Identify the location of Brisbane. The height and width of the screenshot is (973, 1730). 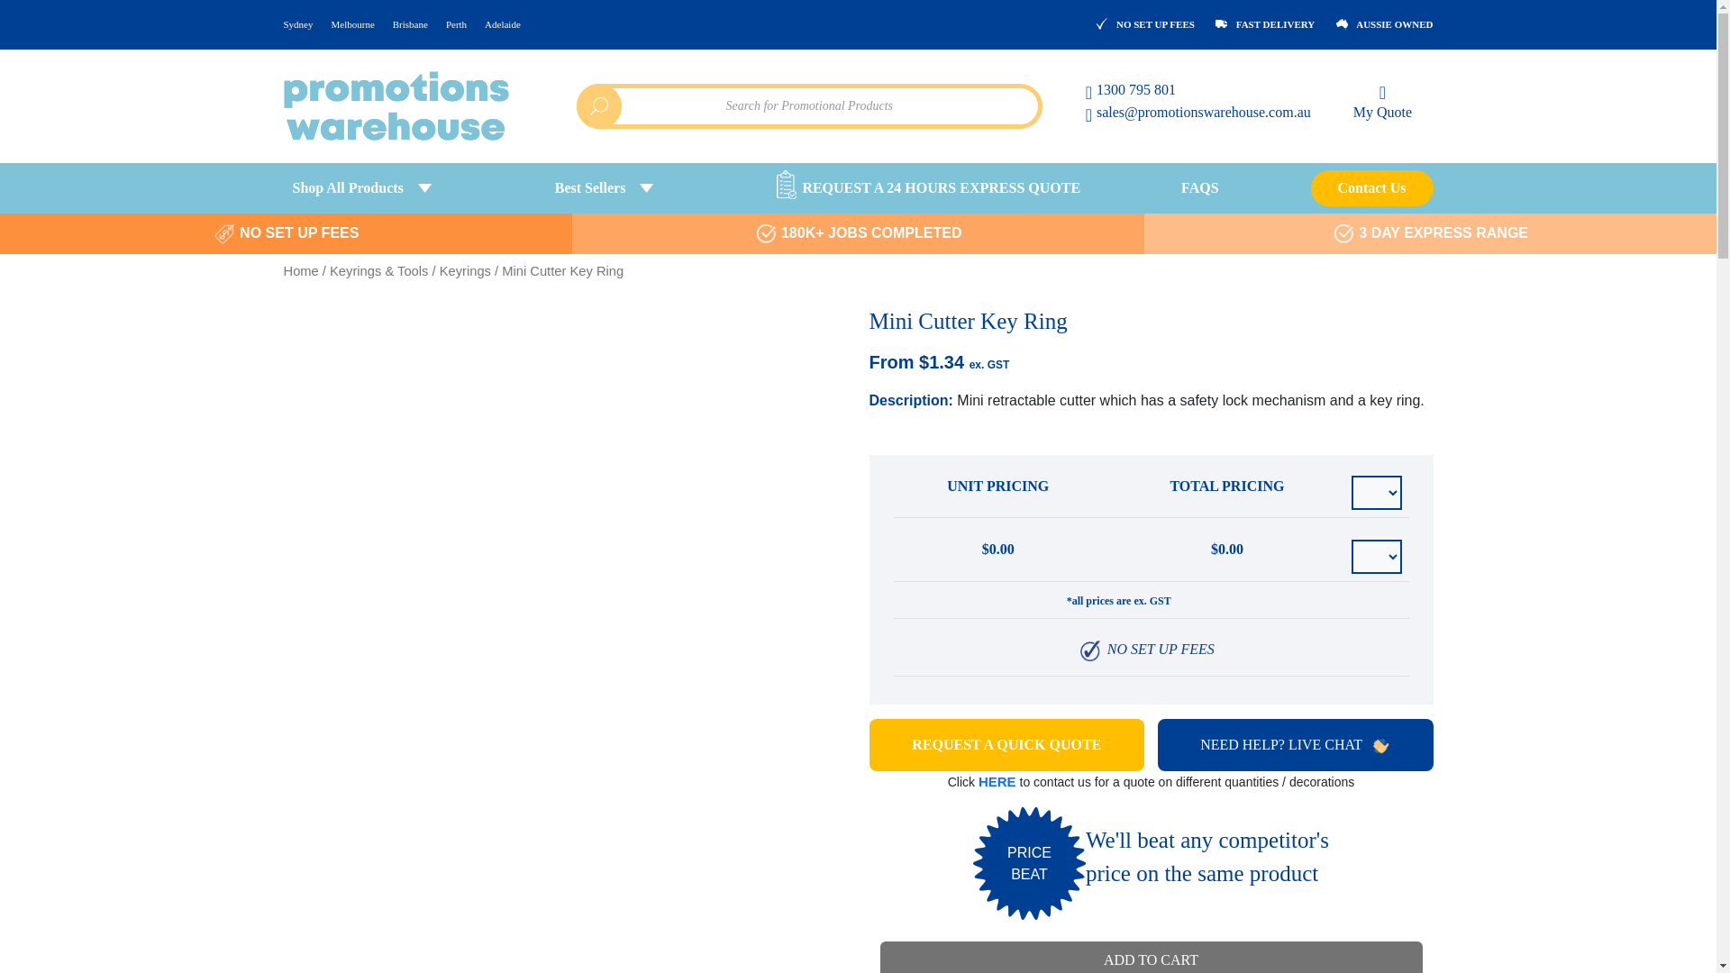
(411, 24).